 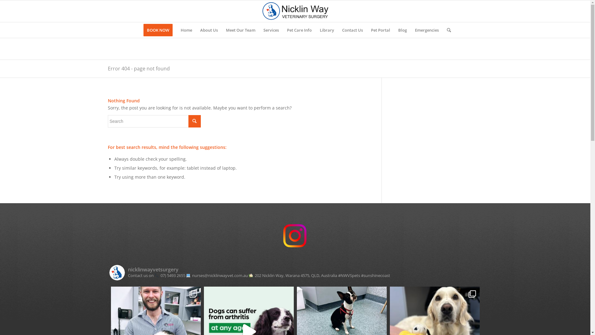 What do you see at coordinates (158, 30) in the screenshot?
I see `BOOK NOW` at bounding box center [158, 30].